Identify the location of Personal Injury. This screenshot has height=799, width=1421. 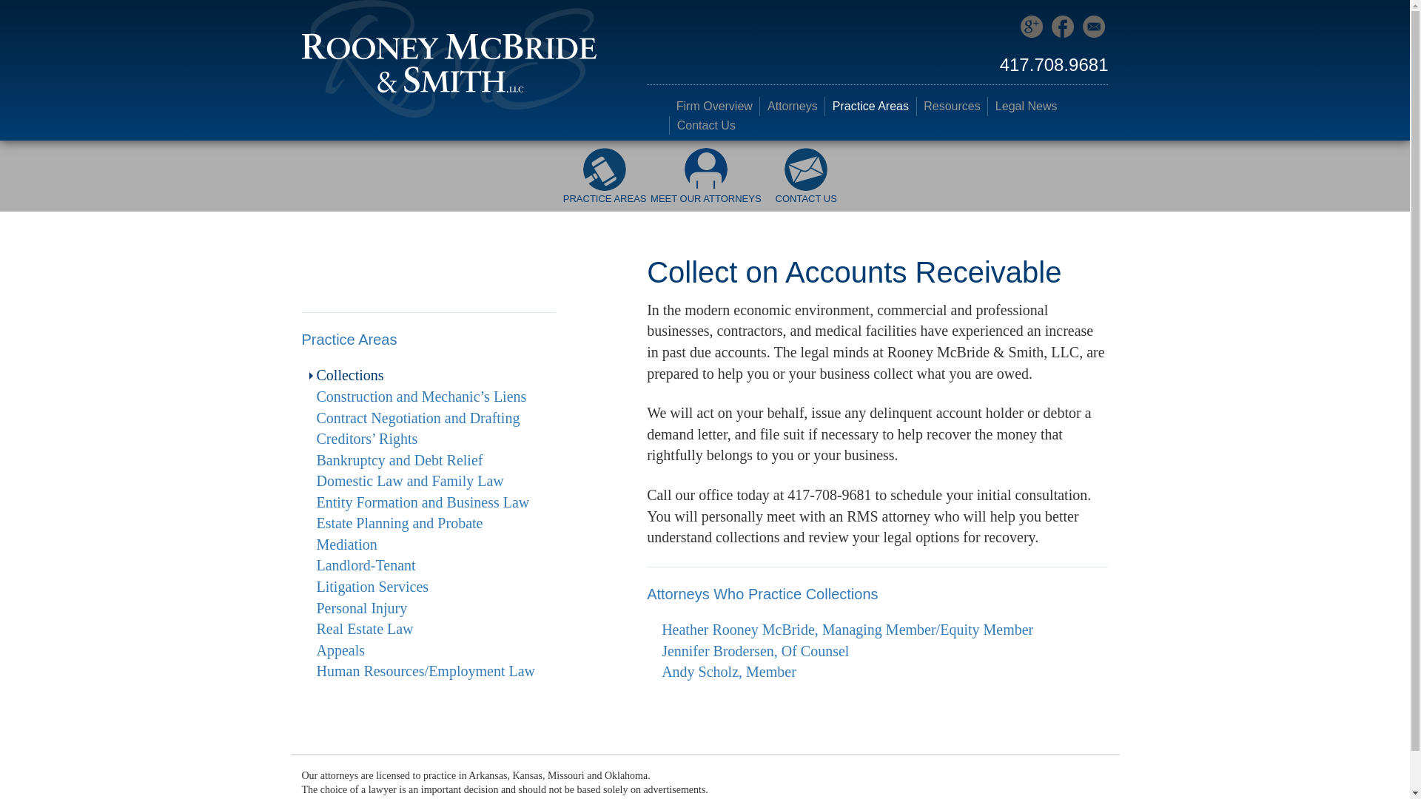
(363, 608).